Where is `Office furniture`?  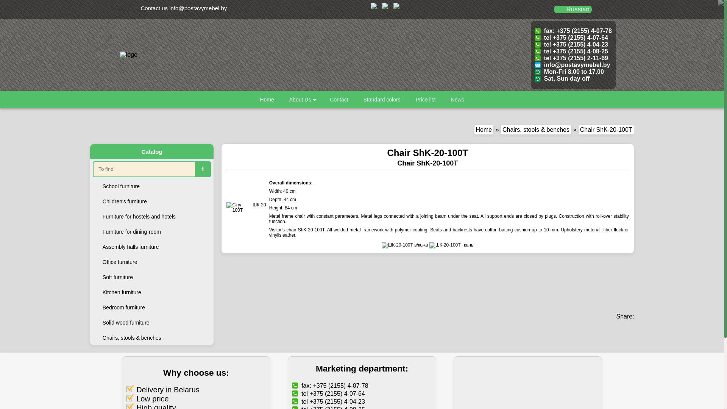
Office furniture is located at coordinates (151, 260).